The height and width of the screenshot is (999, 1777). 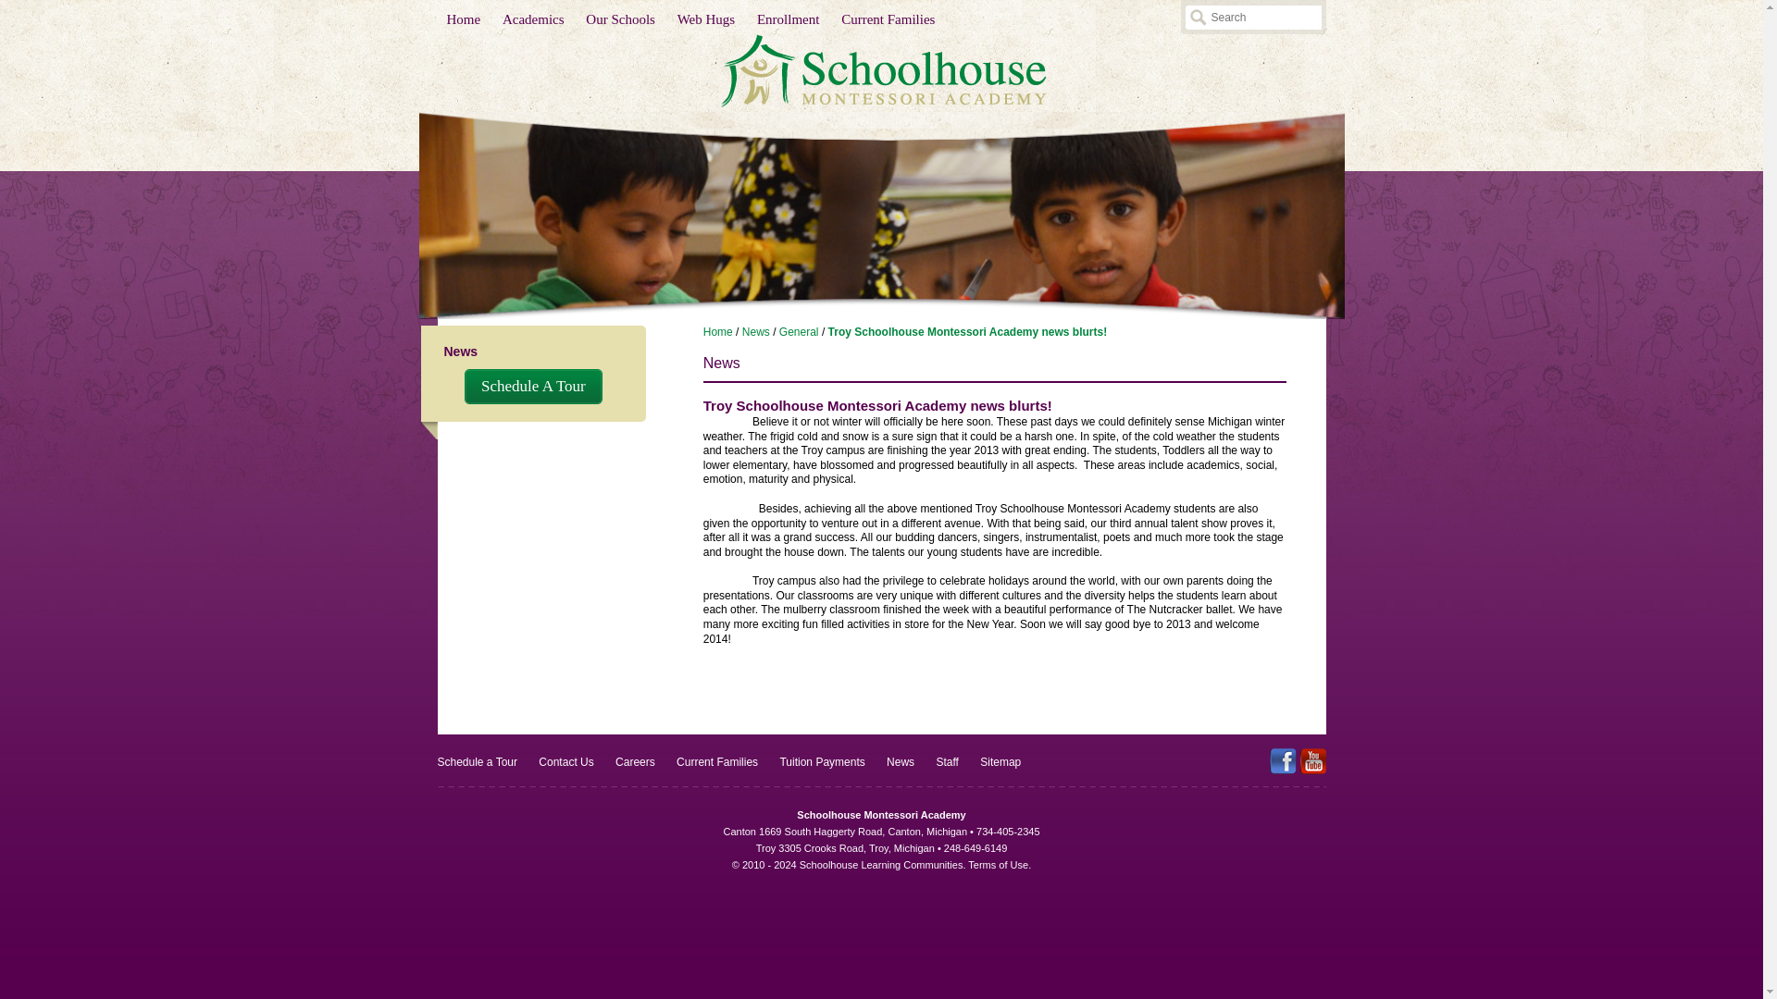 I want to click on Home, so click(x=463, y=19).